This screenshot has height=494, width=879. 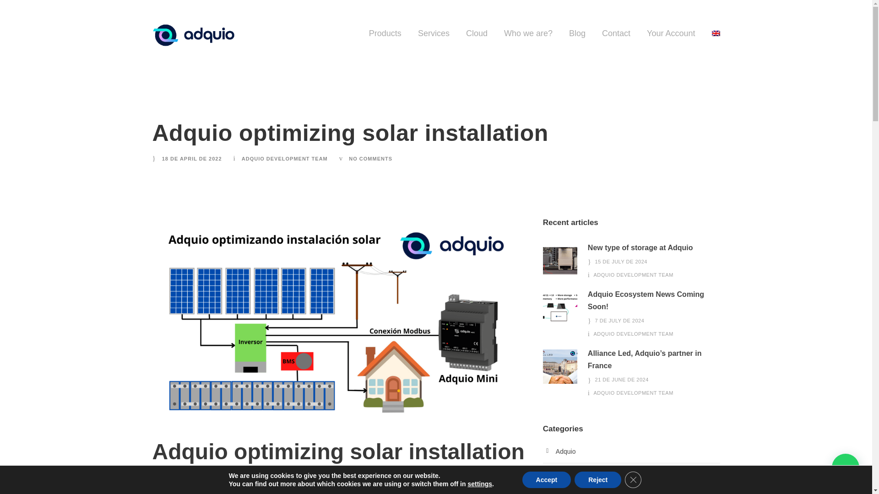 What do you see at coordinates (634, 333) in the screenshot?
I see `Posts by Adquio Development Team` at bounding box center [634, 333].